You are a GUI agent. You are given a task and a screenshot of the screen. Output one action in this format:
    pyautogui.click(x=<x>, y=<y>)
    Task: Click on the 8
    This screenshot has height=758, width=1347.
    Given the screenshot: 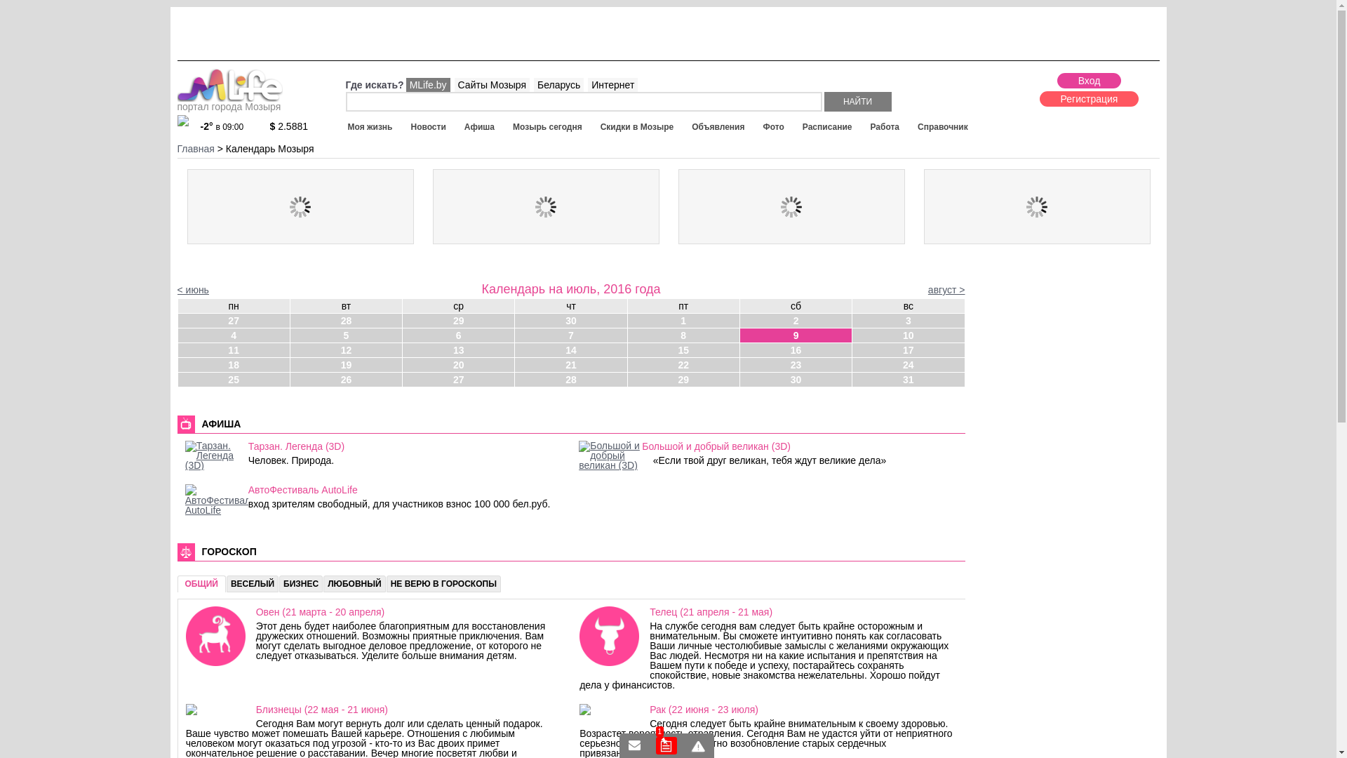 What is the action you would take?
    pyautogui.click(x=683, y=335)
    